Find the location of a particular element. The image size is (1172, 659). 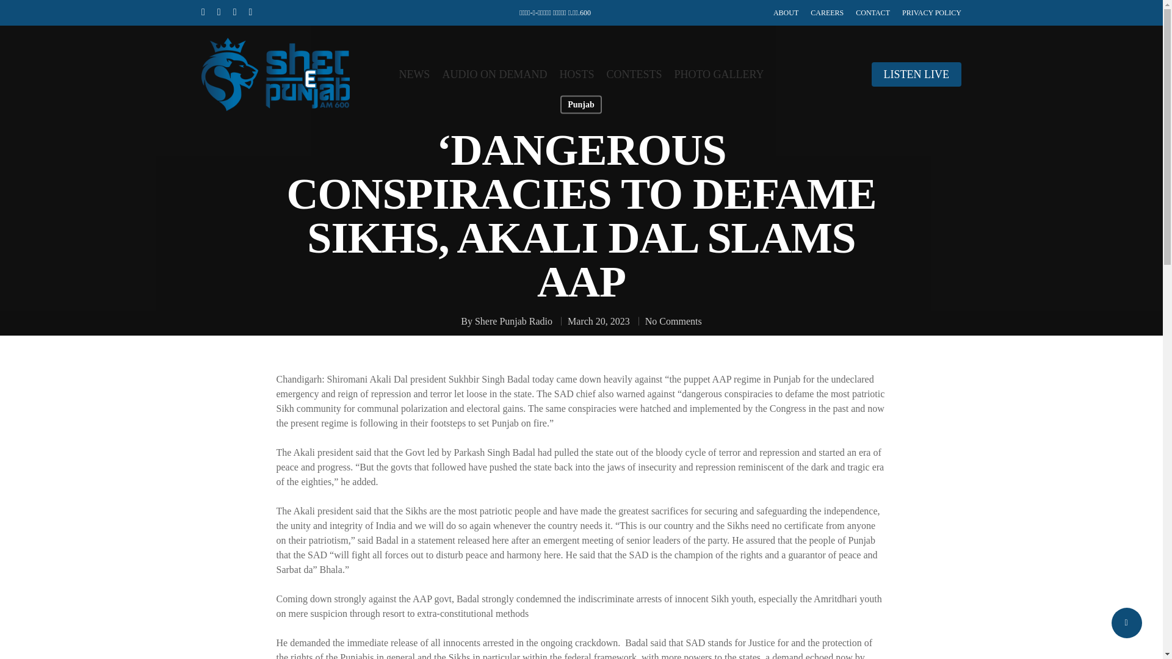

CONTESTS is located at coordinates (634, 74).